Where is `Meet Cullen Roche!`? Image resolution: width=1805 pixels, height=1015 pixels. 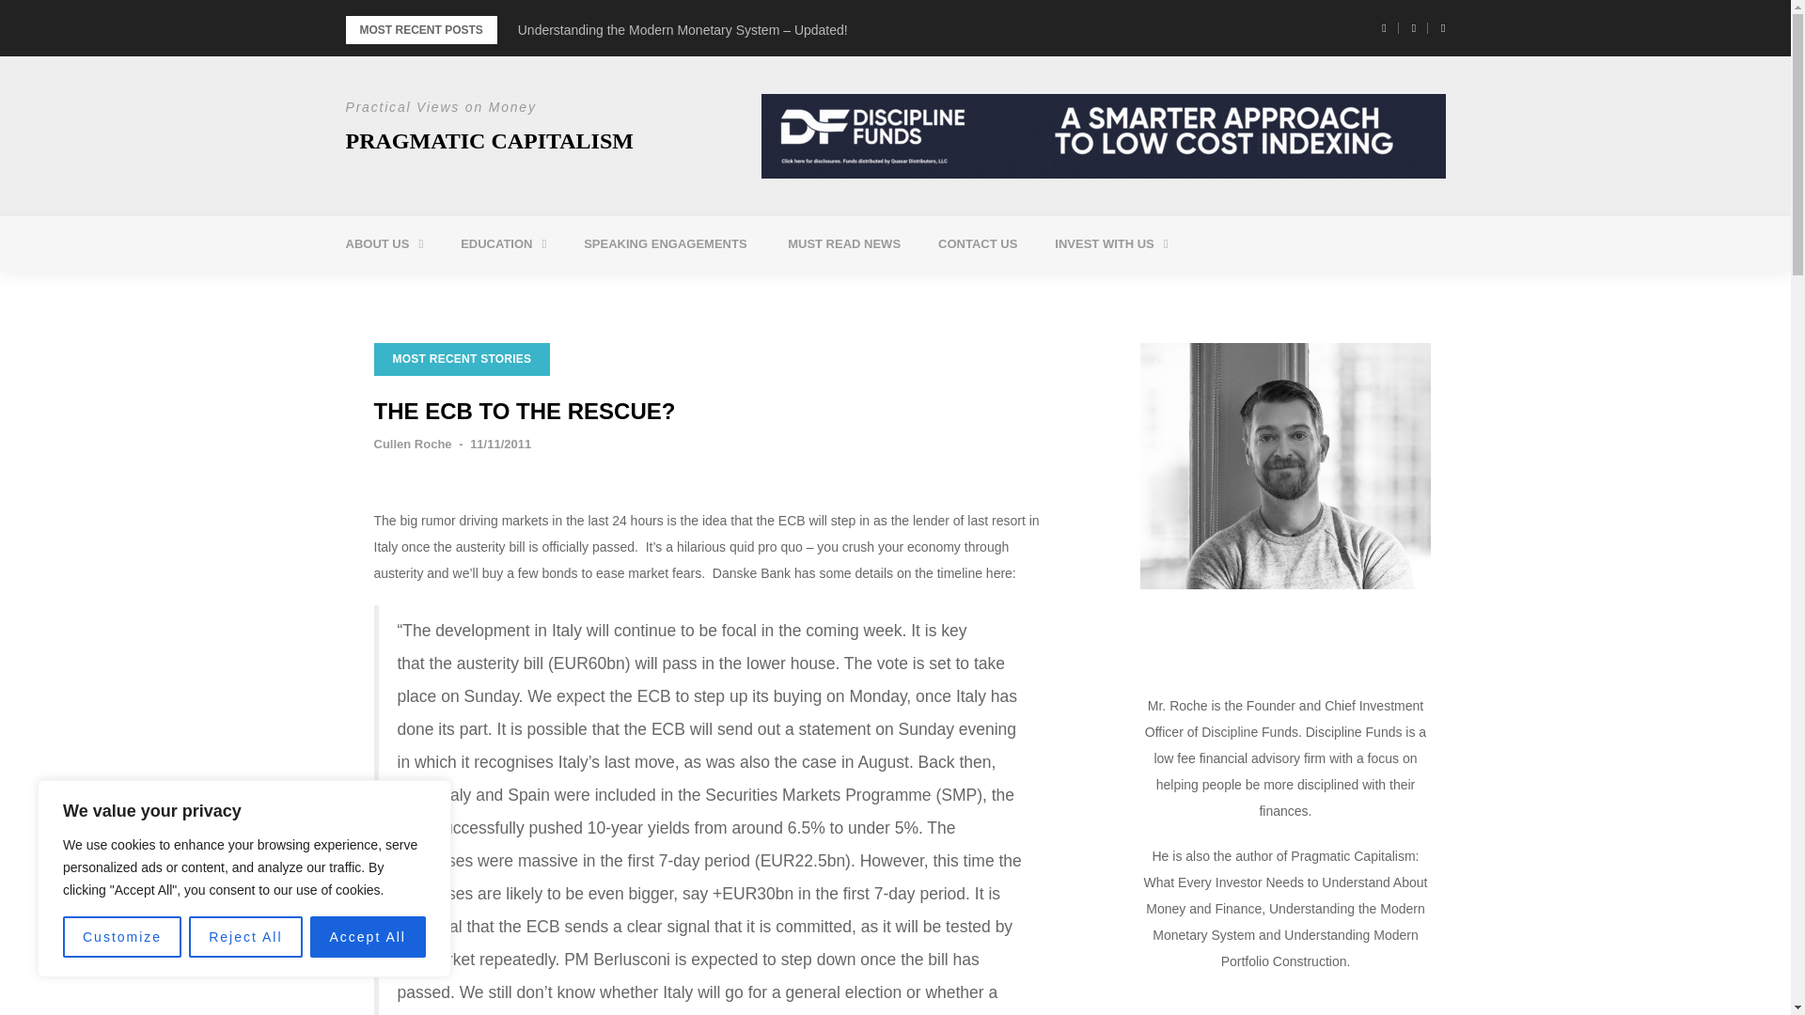 Meet Cullen Roche! is located at coordinates (453, 291).